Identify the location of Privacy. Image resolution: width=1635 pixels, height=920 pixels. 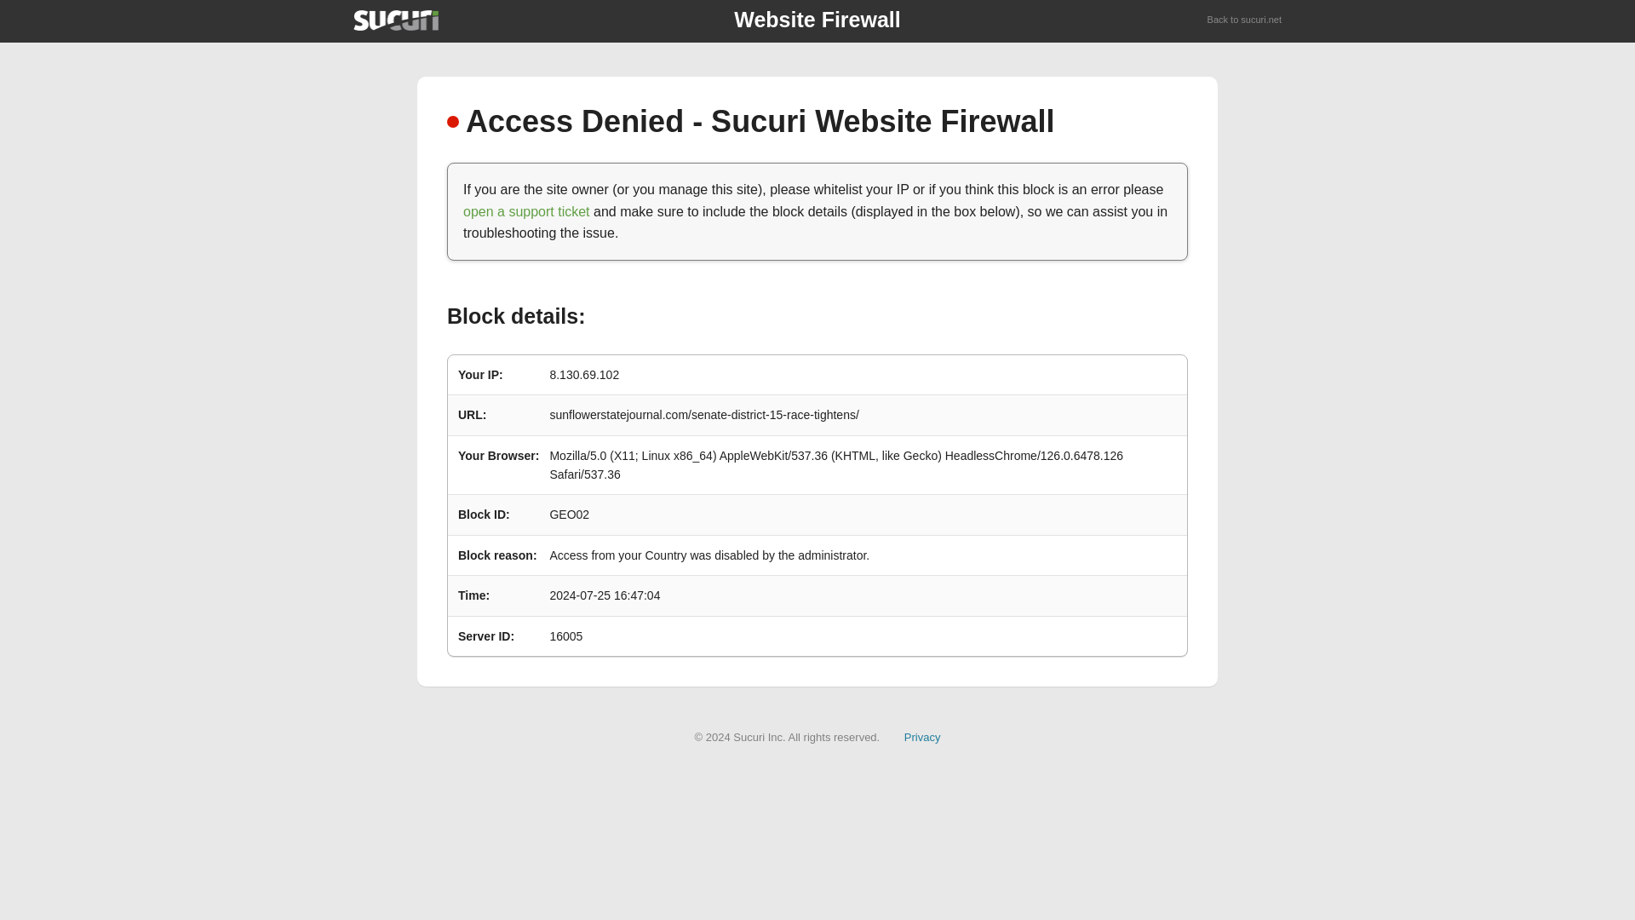
(922, 736).